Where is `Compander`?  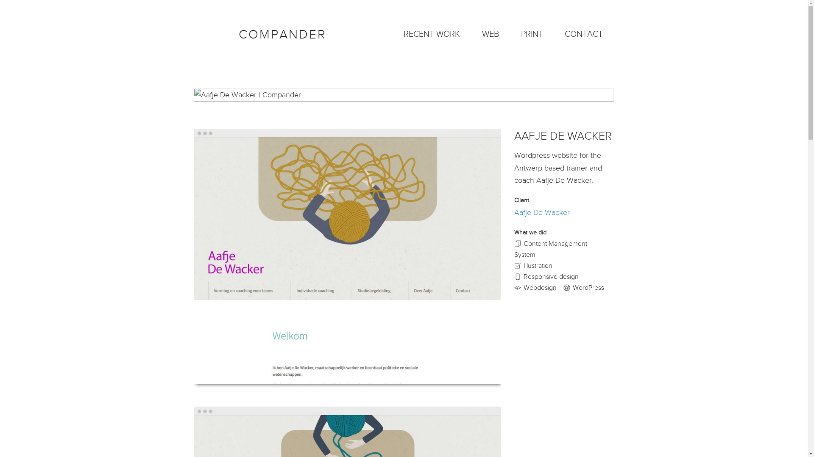 Compander is located at coordinates (210, 34).